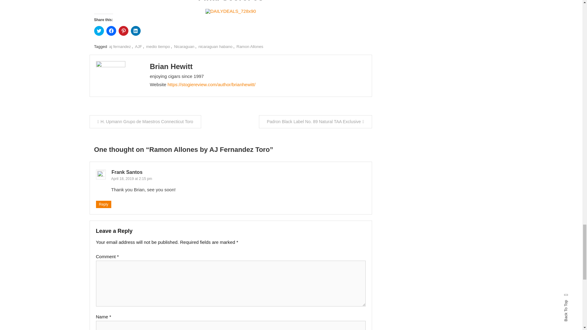 This screenshot has height=330, width=587. Describe the element at coordinates (184, 46) in the screenshot. I see `Nicaraguan` at that location.